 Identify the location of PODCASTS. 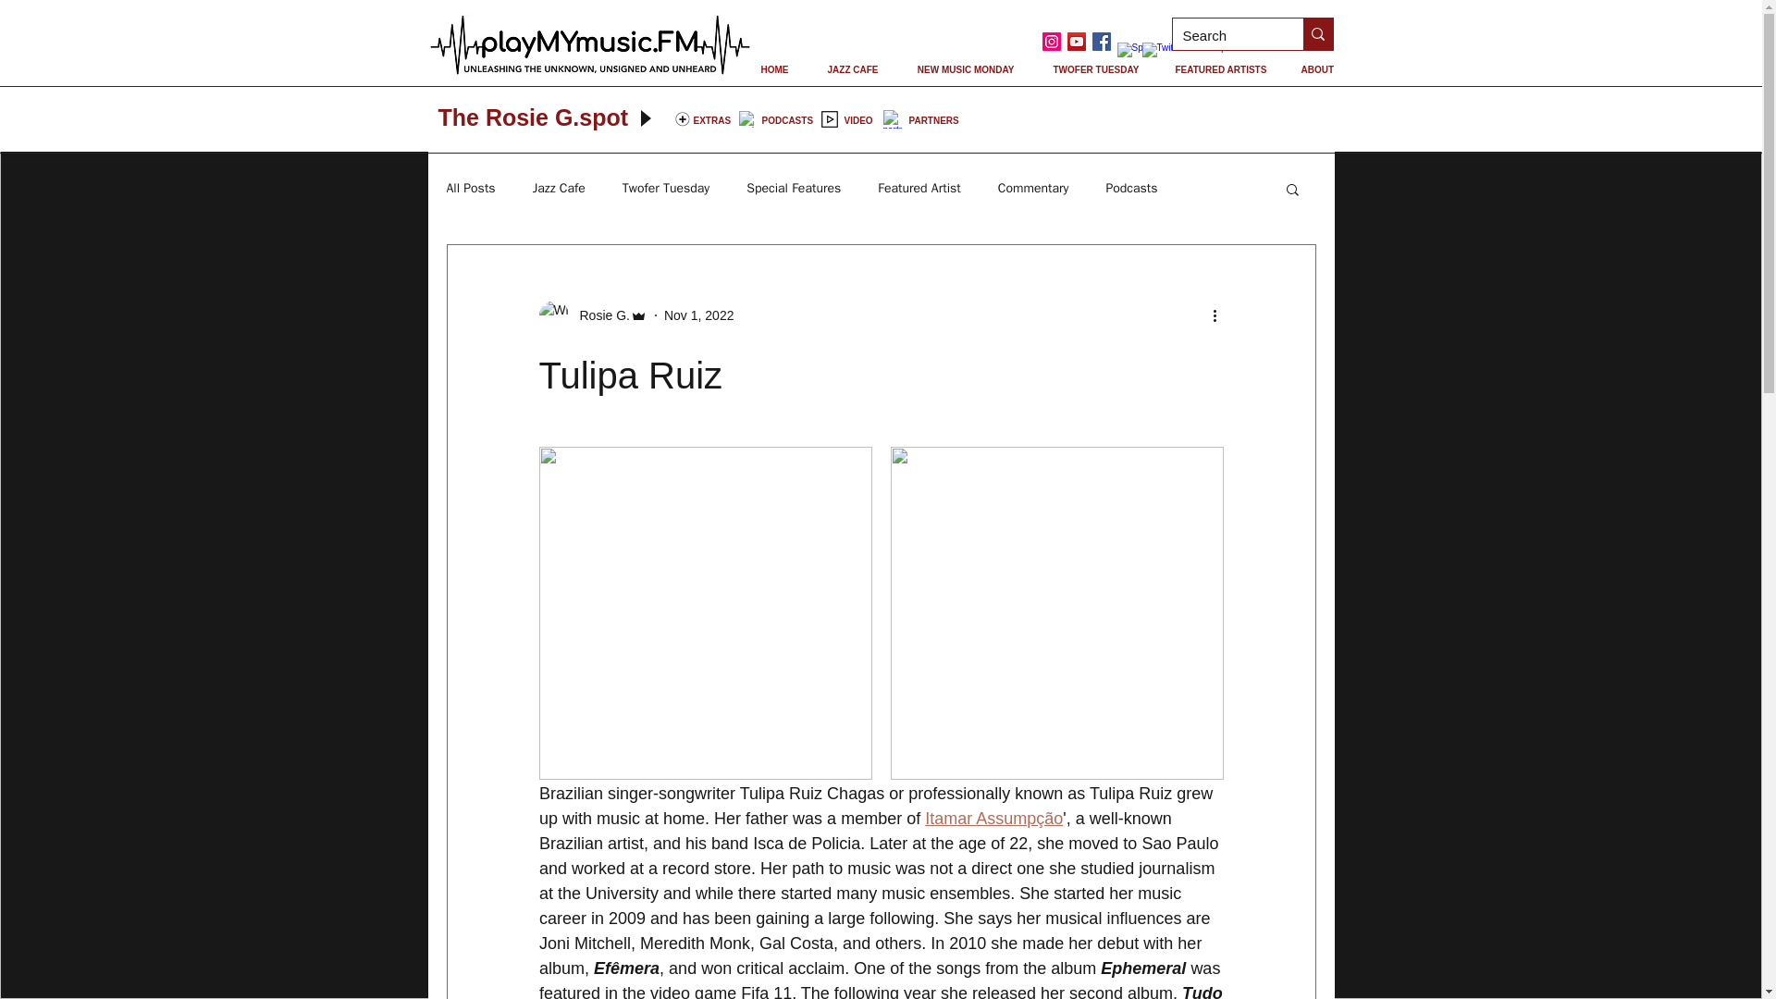
(787, 120).